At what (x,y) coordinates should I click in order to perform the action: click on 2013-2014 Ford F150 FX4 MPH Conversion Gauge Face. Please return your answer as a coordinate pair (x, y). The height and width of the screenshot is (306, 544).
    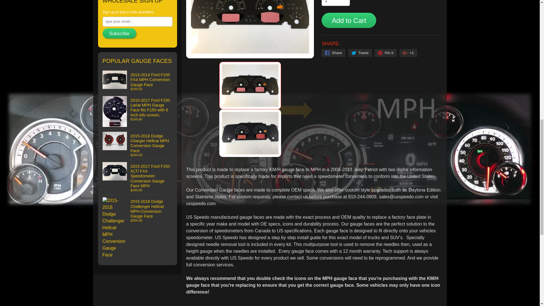
    Looking at the image, I should click on (138, 81).